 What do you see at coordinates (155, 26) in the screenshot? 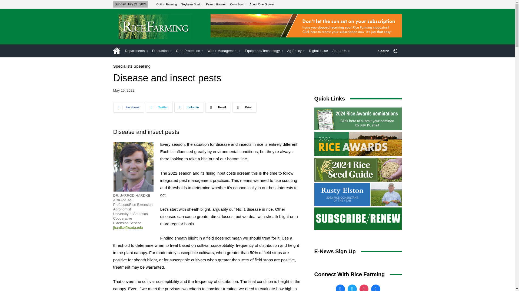
I see `Rice Farming Header Logo` at bounding box center [155, 26].